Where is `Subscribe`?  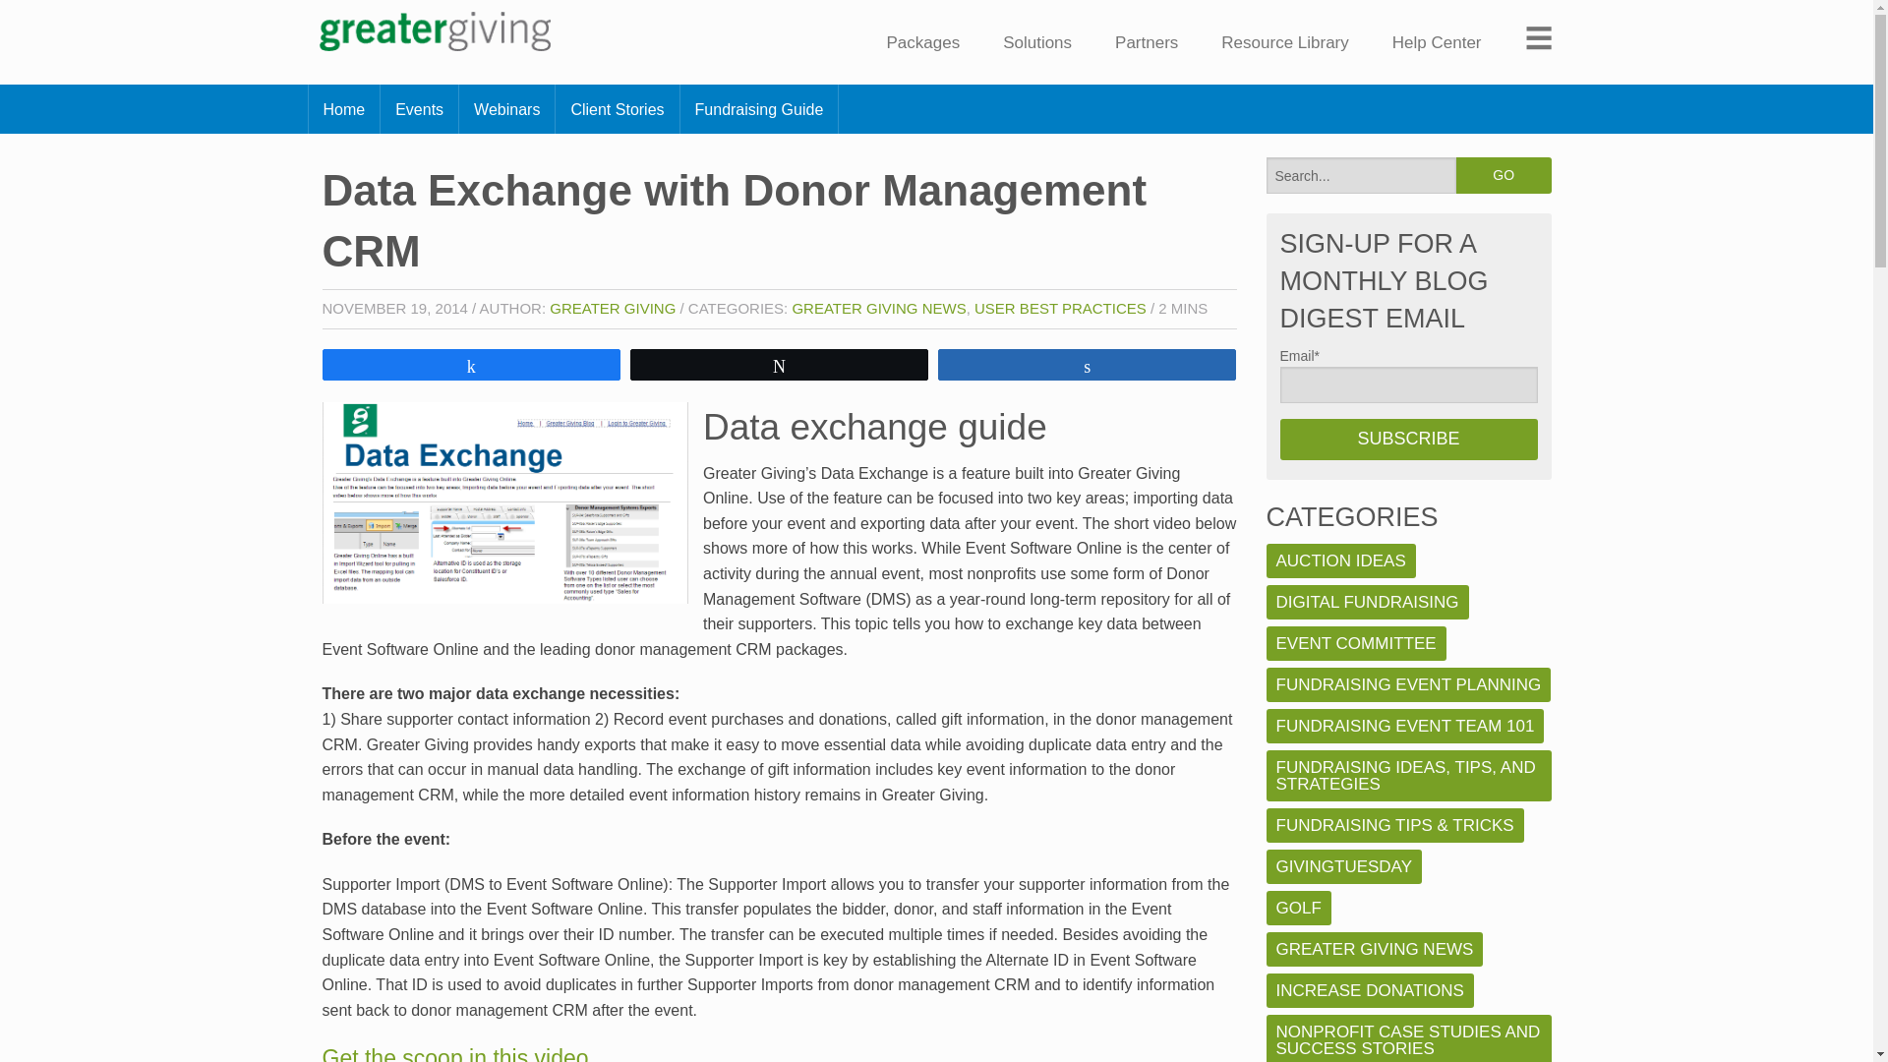
Subscribe is located at coordinates (1408, 439).